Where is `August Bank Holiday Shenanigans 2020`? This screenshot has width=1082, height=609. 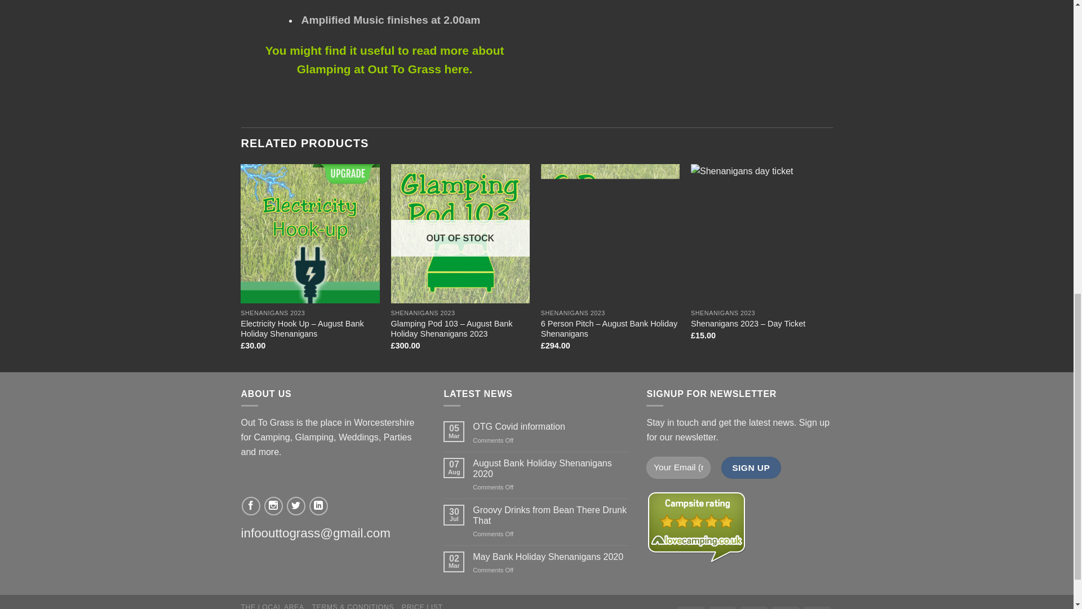 August Bank Holiday Shenanigans 2020 is located at coordinates (551, 468).